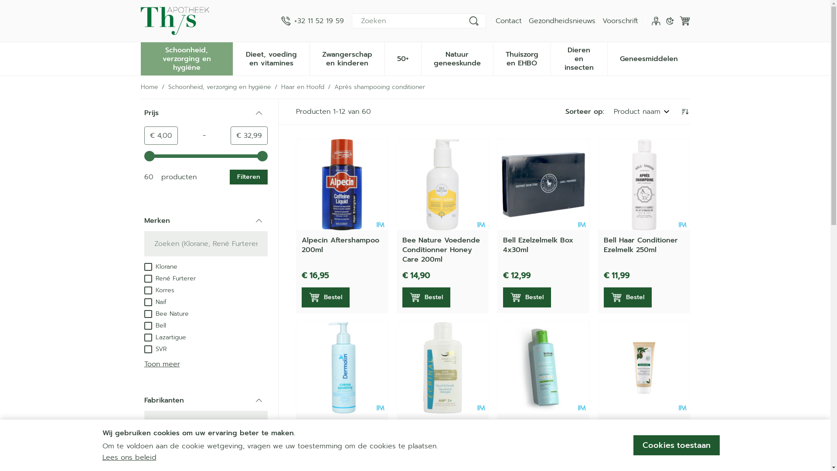 This screenshot has height=471, width=837. Describe the element at coordinates (649, 58) in the screenshot. I see `Geneesmiddelen` at that location.